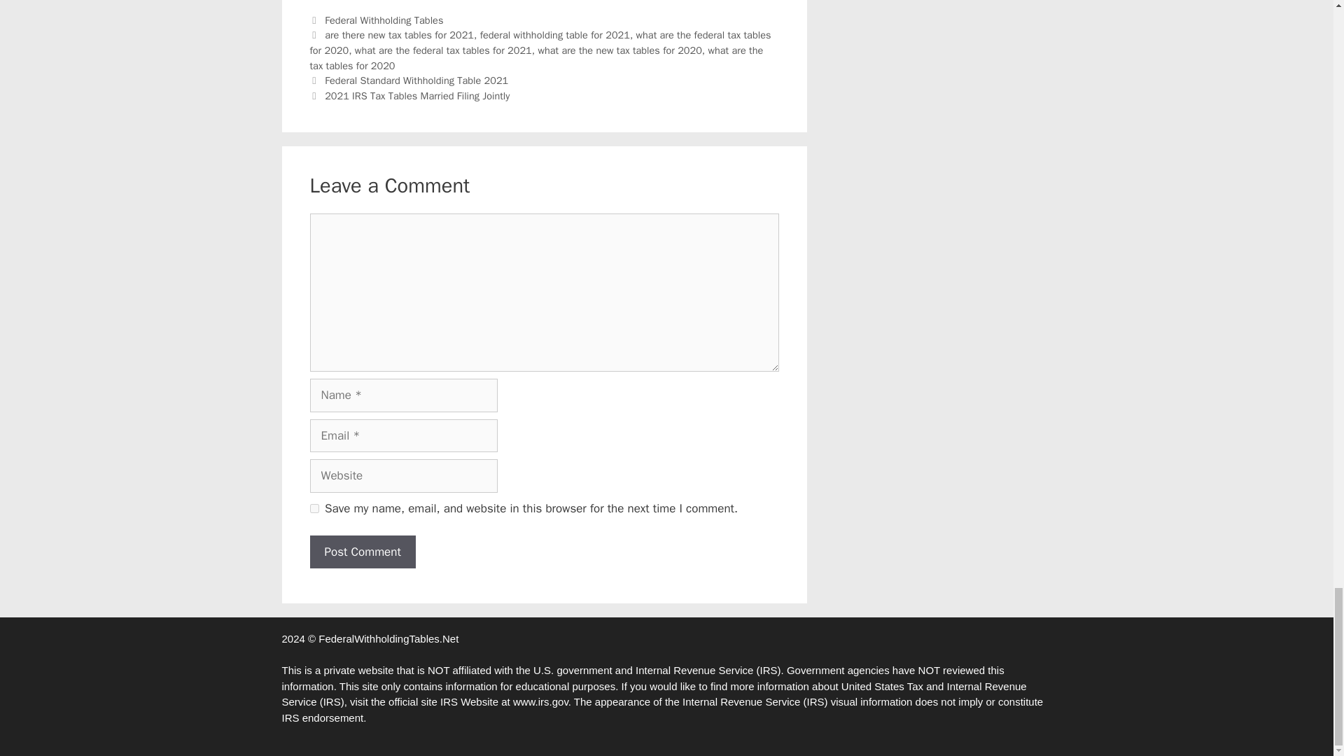 The width and height of the screenshot is (1344, 756). What do you see at coordinates (399, 35) in the screenshot?
I see `are there new tax tables for 2021` at bounding box center [399, 35].